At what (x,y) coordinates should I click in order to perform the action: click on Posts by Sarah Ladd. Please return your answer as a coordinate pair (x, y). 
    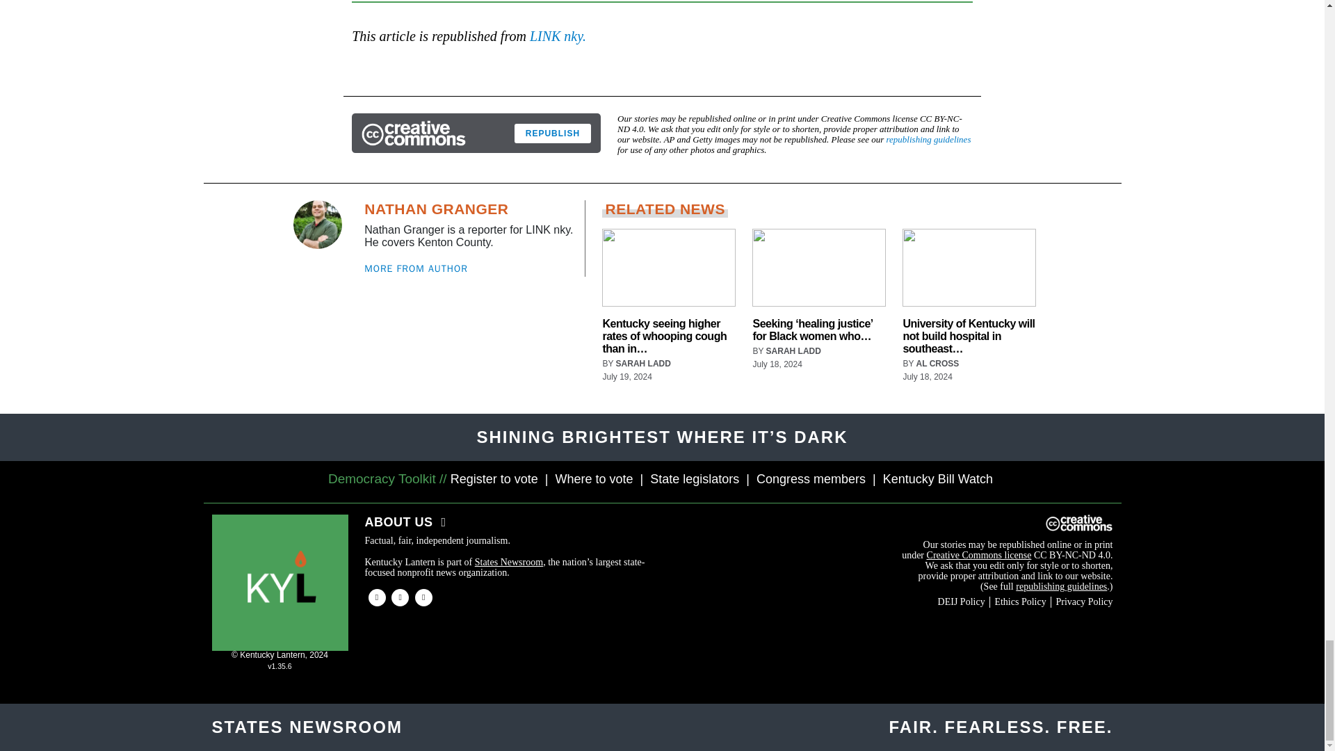
    Looking at the image, I should click on (643, 364).